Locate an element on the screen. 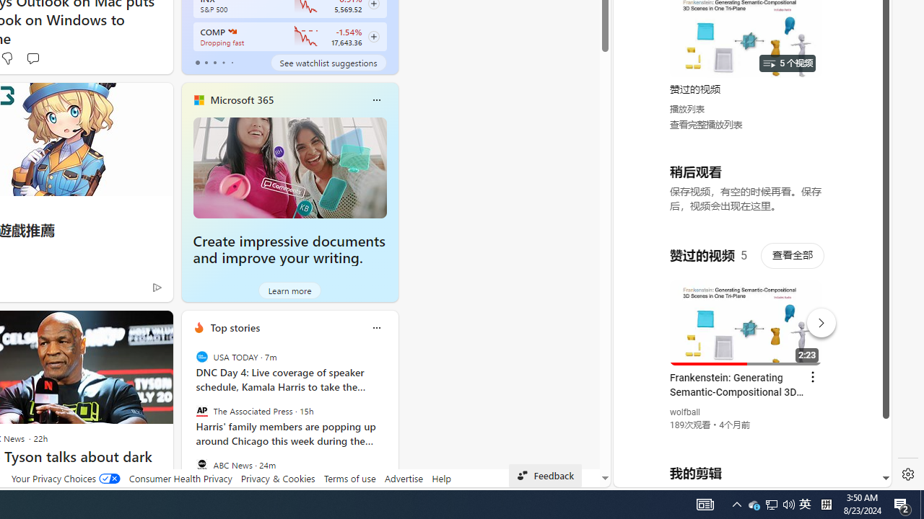 This screenshot has width=924, height=519. tab-1 is located at coordinates (206, 62).